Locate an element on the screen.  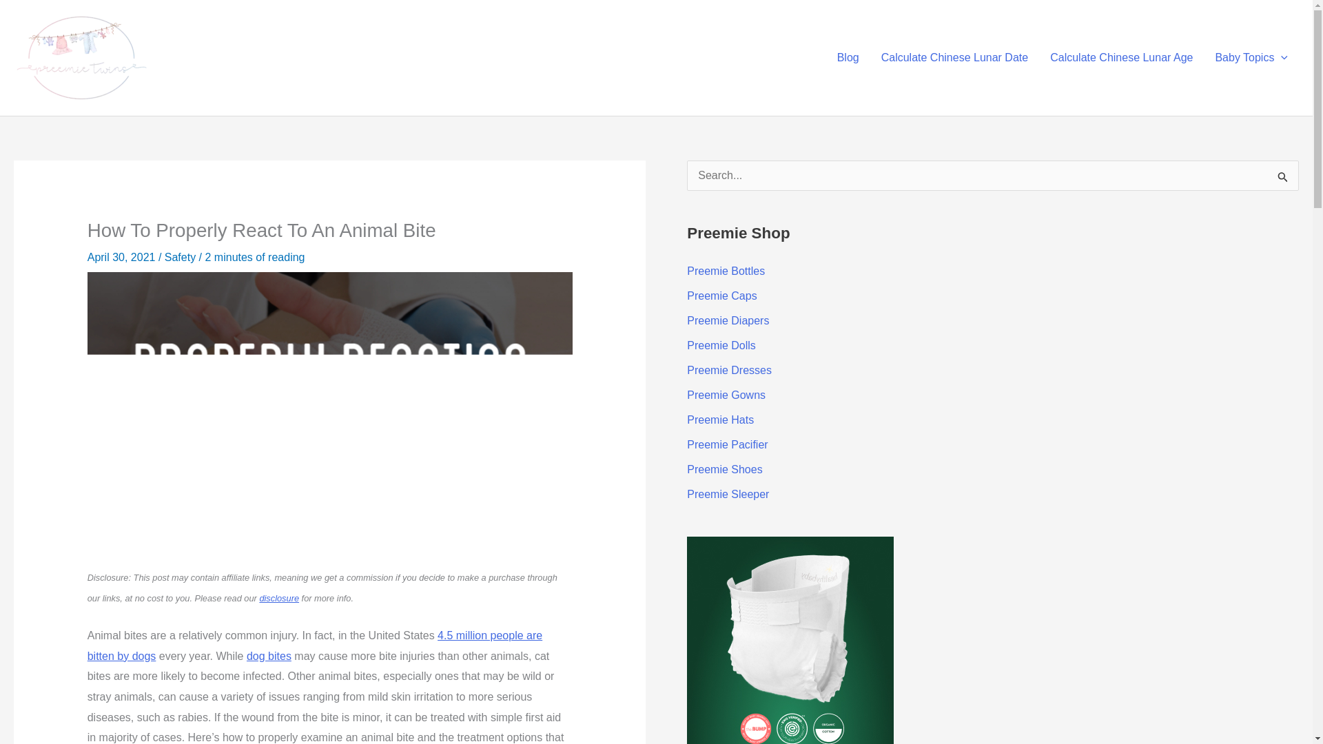
Calculate Chinese Lunar Age is located at coordinates (1121, 57).